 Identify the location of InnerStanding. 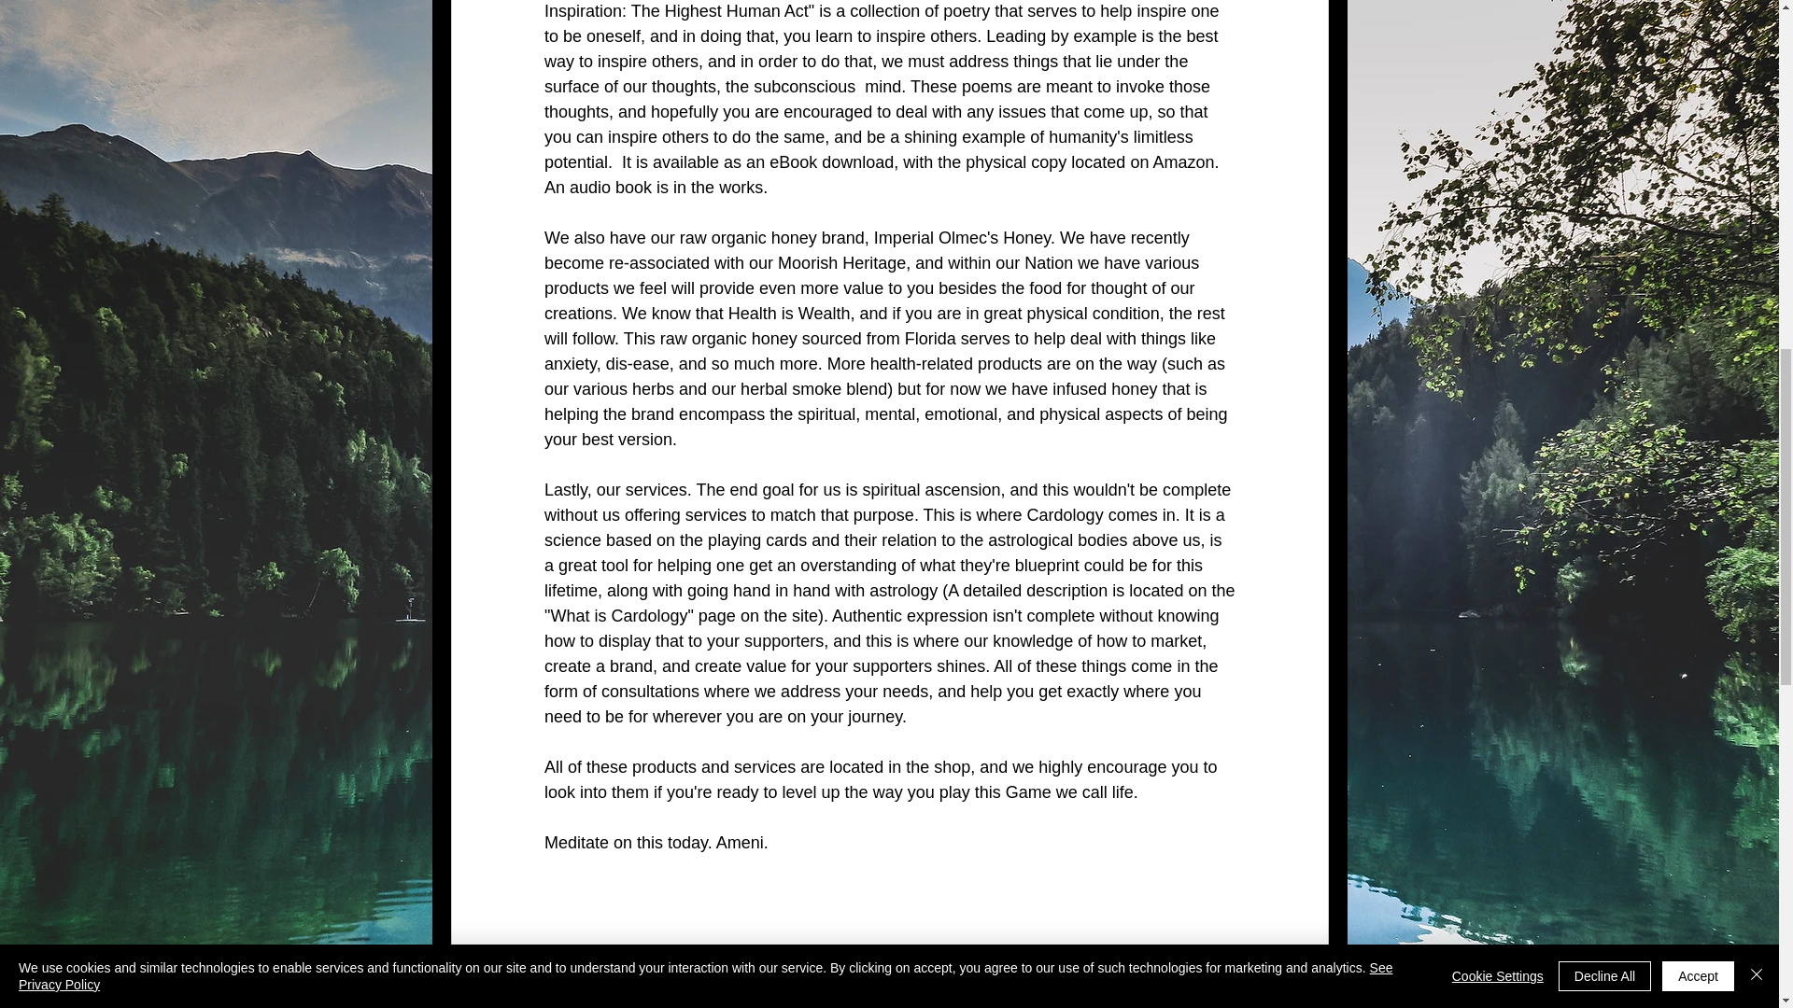
(1173, 980).